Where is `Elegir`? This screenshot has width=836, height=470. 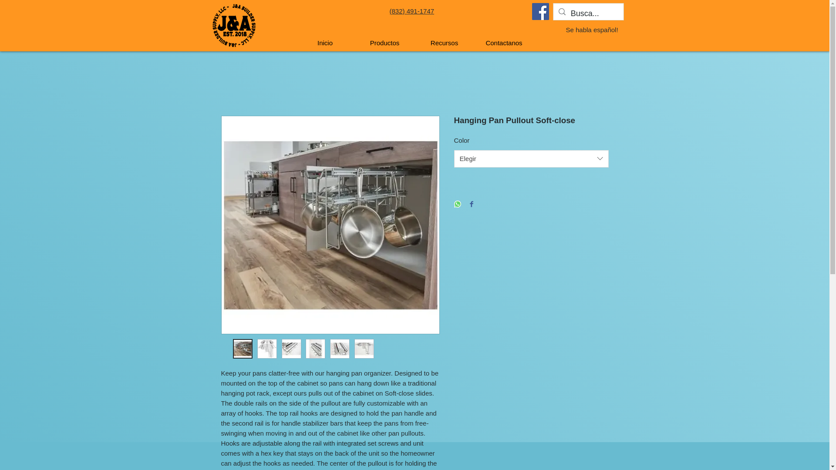 Elegir is located at coordinates (531, 158).